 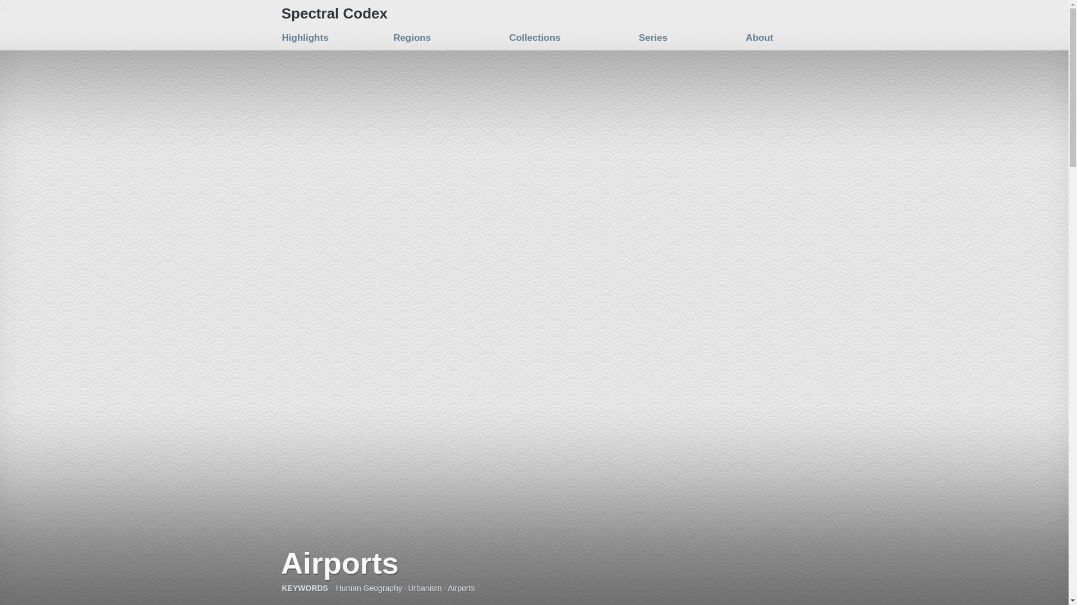 What do you see at coordinates (305, 38) in the screenshot?
I see `Highlights` at bounding box center [305, 38].